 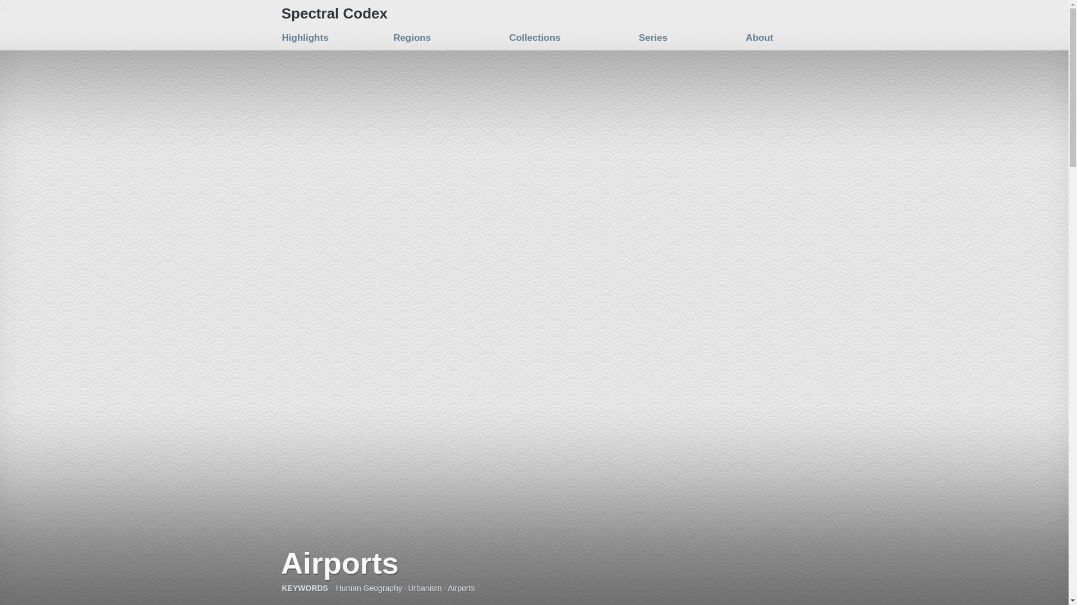 What do you see at coordinates (305, 38) in the screenshot?
I see `Highlights` at bounding box center [305, 38].